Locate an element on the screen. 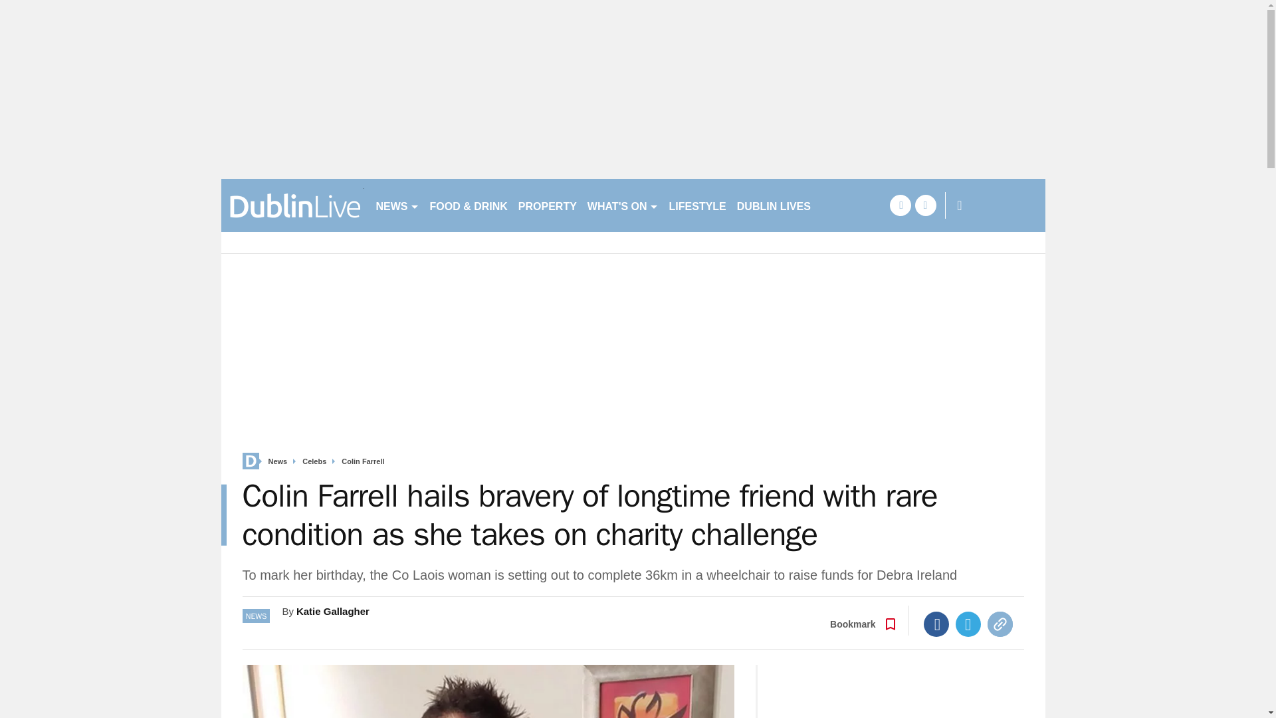 The height and width of the screenshot is (718, 1276). Facebook is located at coordinates (936, 624).